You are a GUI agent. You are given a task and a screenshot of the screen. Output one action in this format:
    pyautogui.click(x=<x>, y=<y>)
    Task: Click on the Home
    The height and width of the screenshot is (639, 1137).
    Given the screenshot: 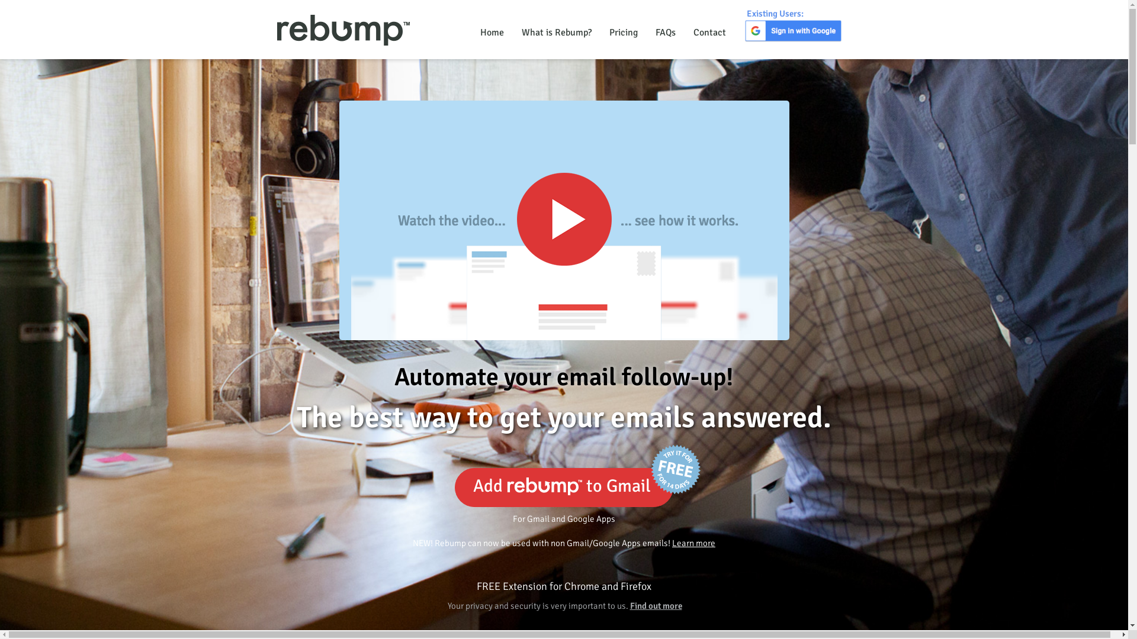 What is the action you would take?
    pyautogui.click(x=492, y=33)
    